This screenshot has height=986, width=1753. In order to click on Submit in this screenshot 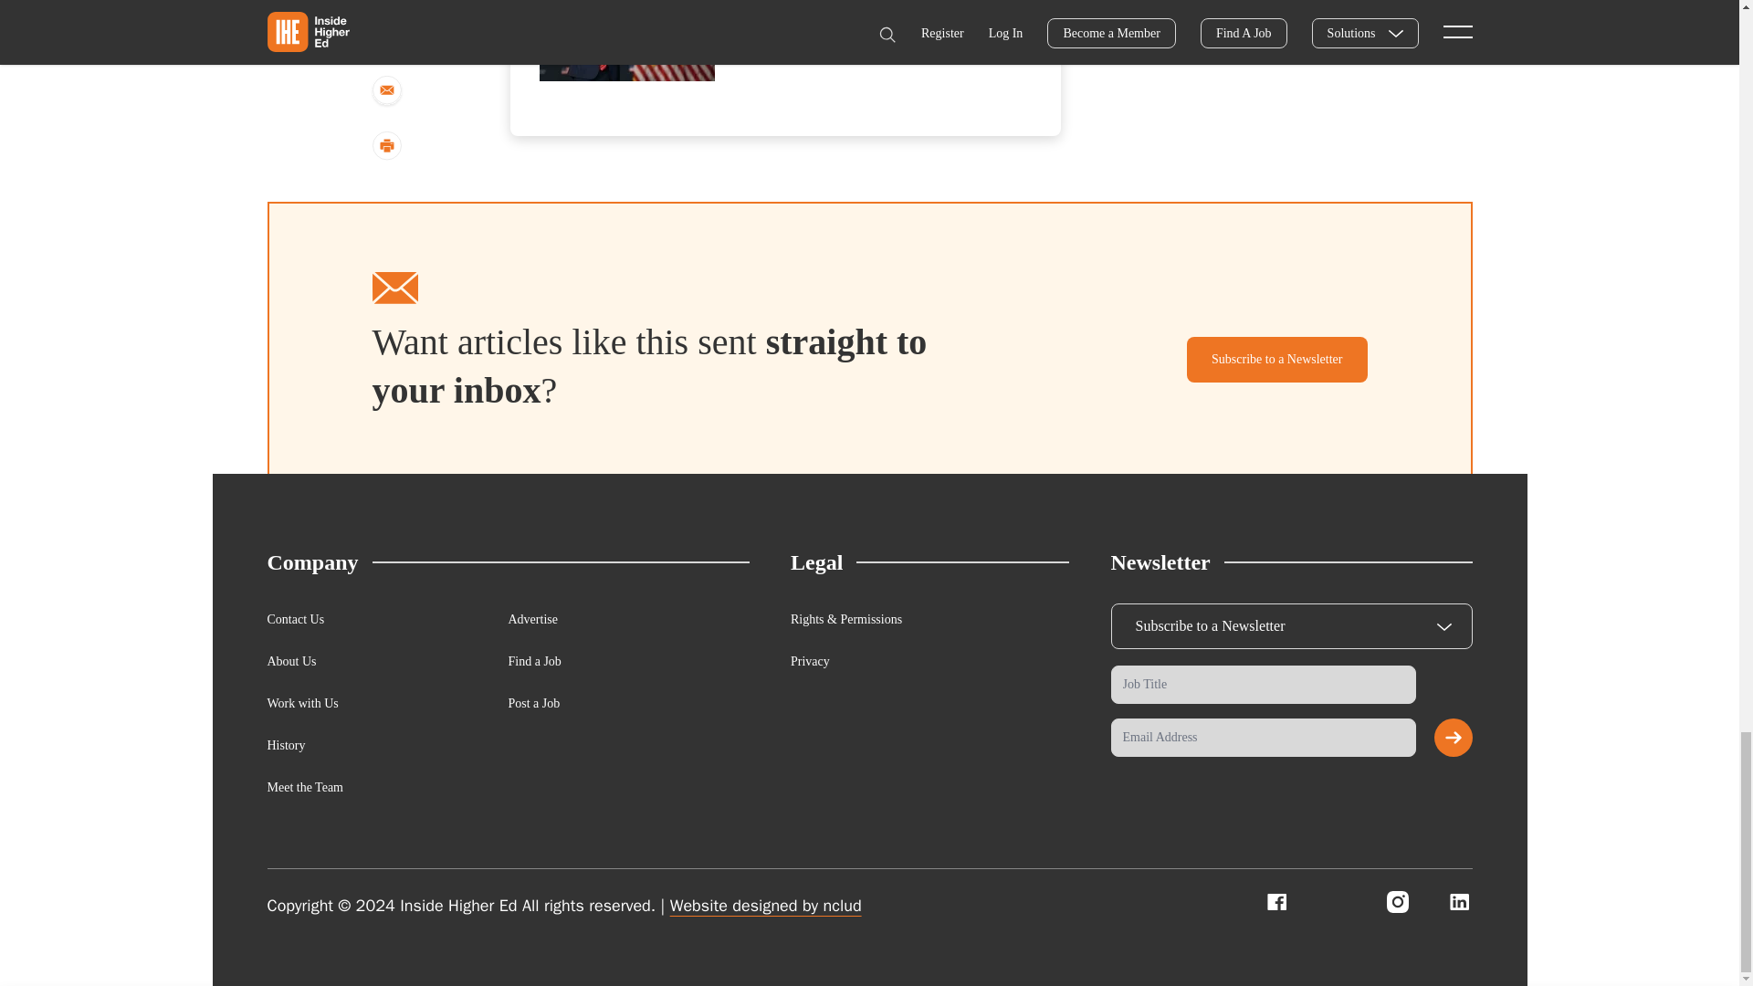, I will do `click(1453, 738)`.